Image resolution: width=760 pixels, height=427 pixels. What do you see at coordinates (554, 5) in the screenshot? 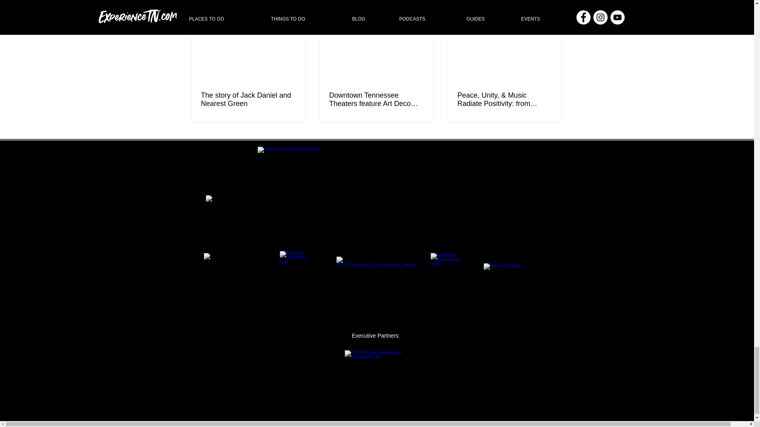
I see `See All` at bounding box center [554, 5].